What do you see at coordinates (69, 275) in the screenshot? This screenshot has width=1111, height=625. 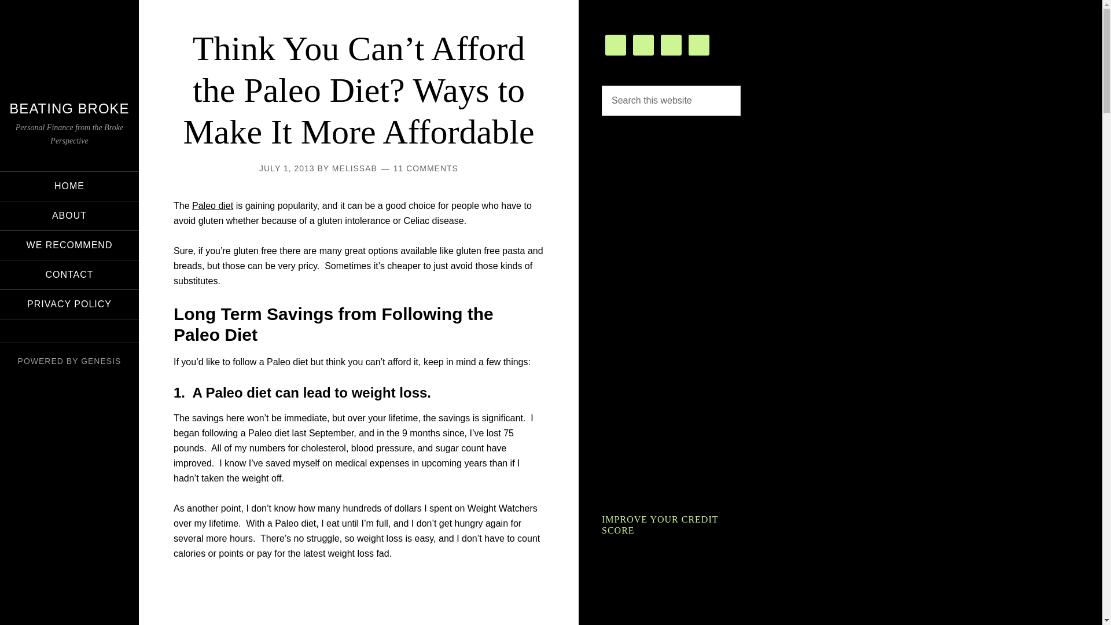 I see `CONTACT` at bounding box center [69, 275].